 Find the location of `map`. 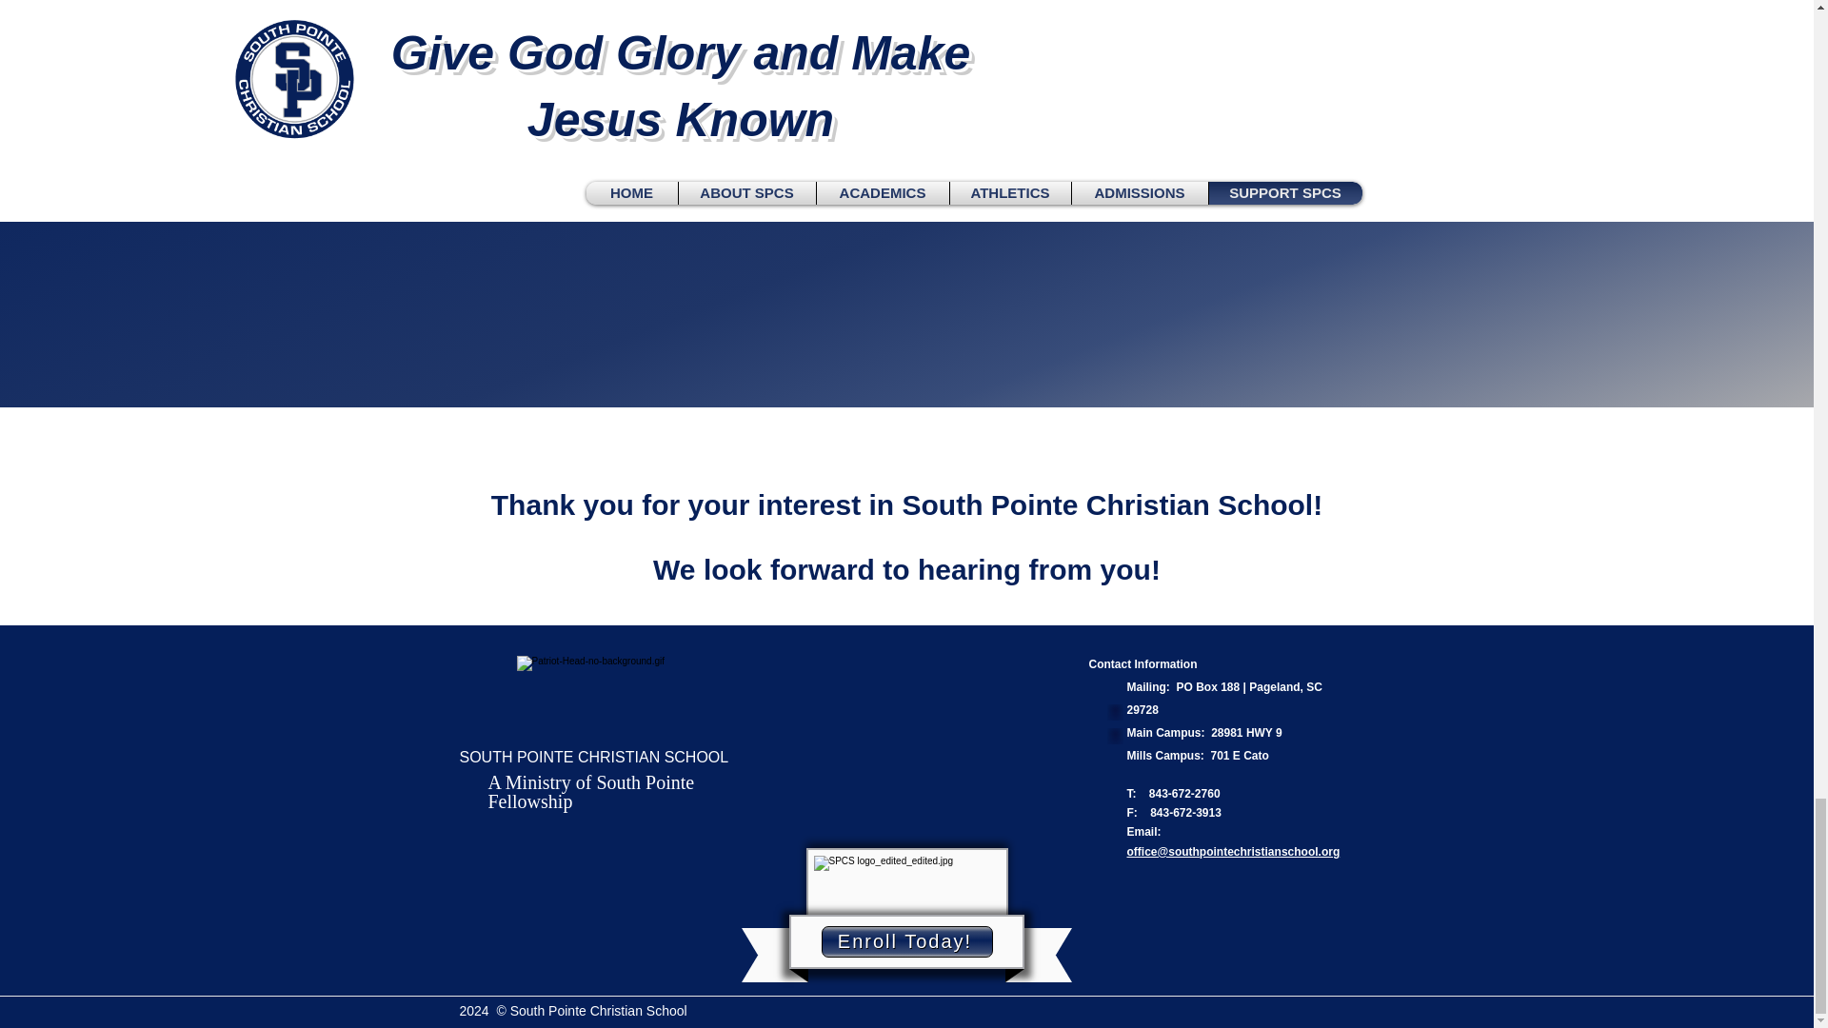

map is located at coordinates (1114, 737).